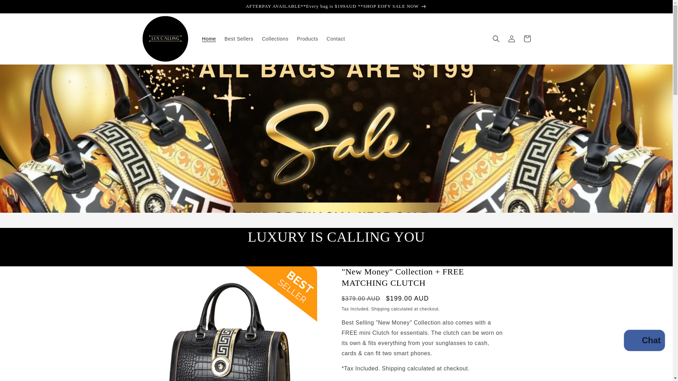  What do you see at coordinates (239, 38) in the screenshot?
I see `Best Sellers` at bounding box center [239, 38].